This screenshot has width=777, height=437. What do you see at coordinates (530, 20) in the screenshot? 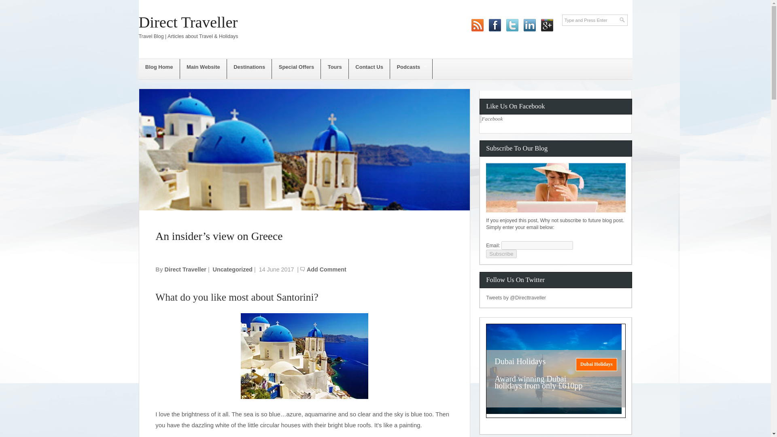
I see `Check out our Linkedin profile` at bounding box center [530, 20].